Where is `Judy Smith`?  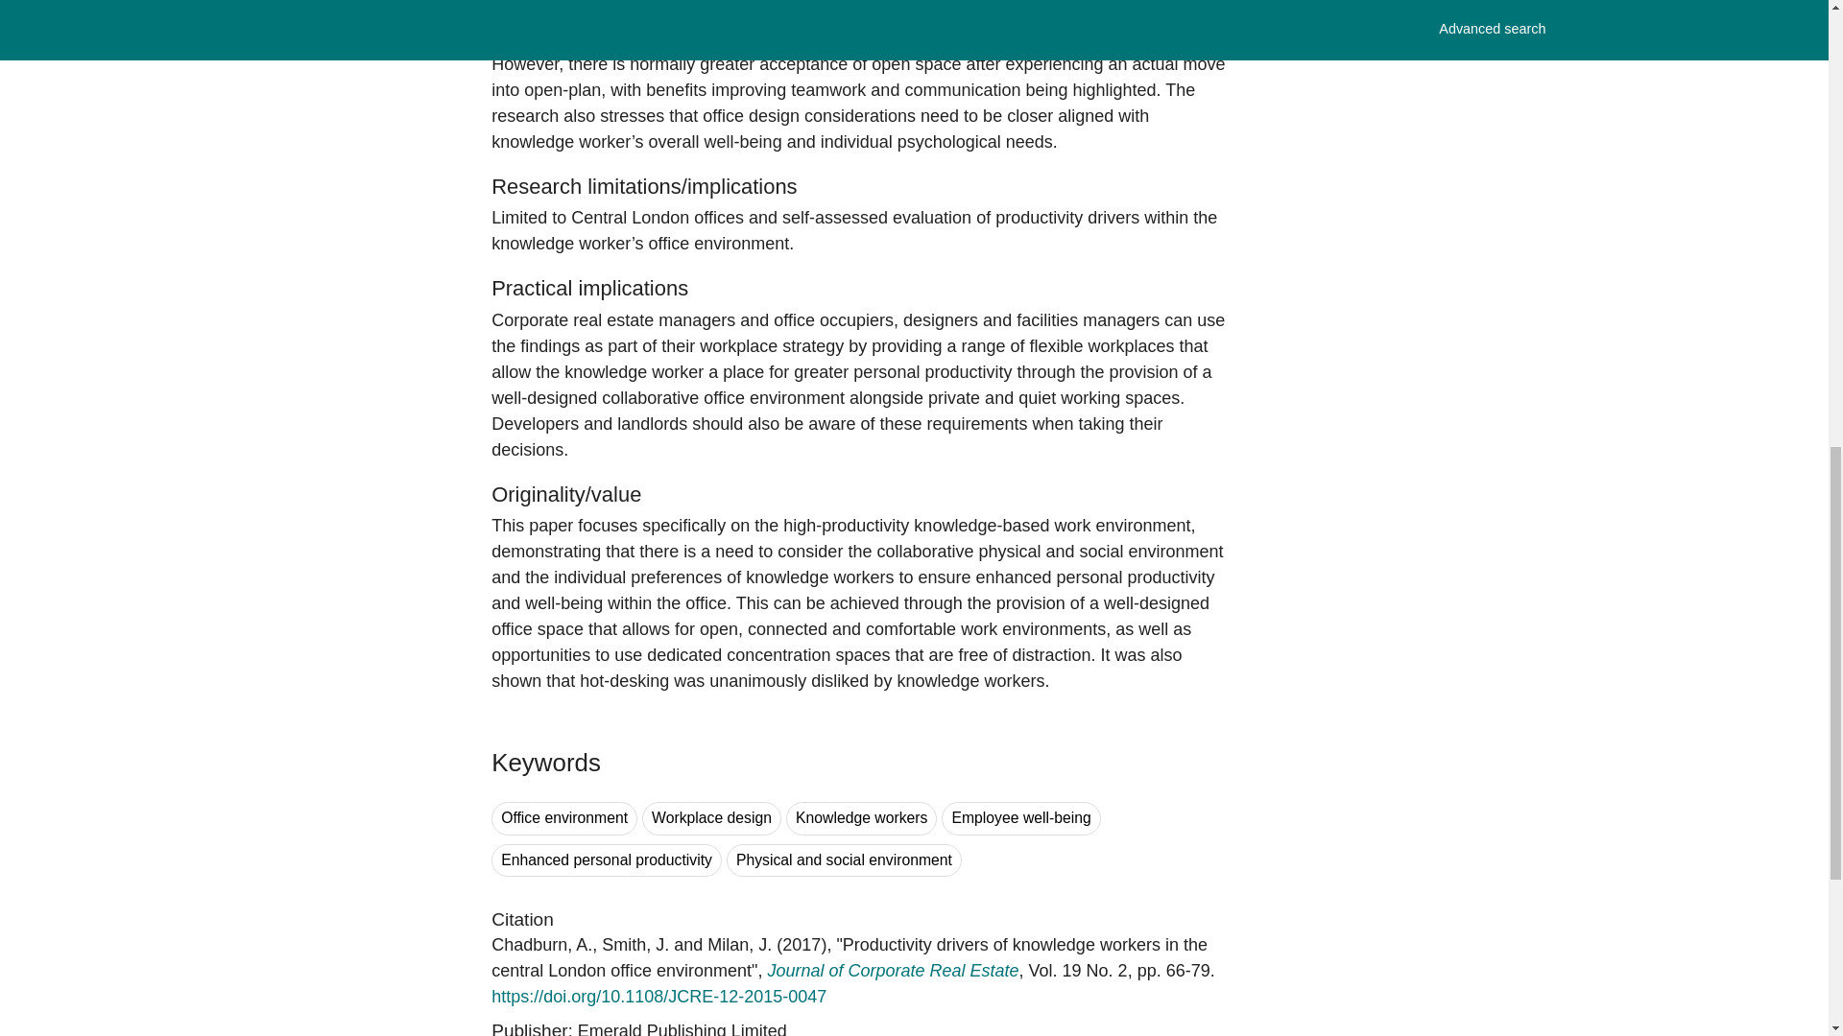 Judy Smith is located at coordinates (635, 944).